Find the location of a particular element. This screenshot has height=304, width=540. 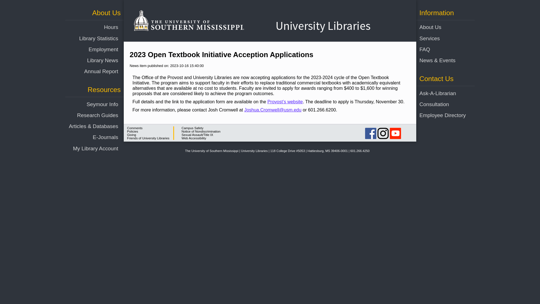

Consultation is located at coordinates (440, 104).